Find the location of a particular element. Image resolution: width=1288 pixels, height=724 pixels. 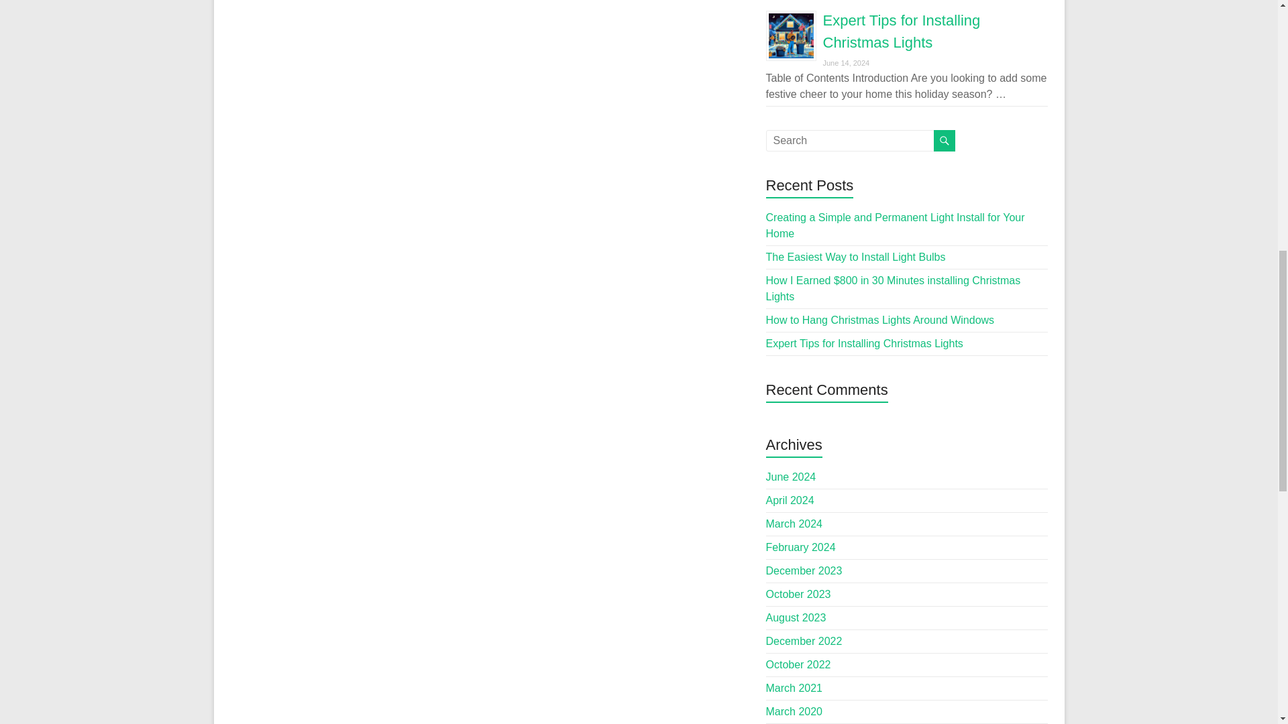

The Easiest Way to Install Light Bulbs is located at coordinates (856, 257).